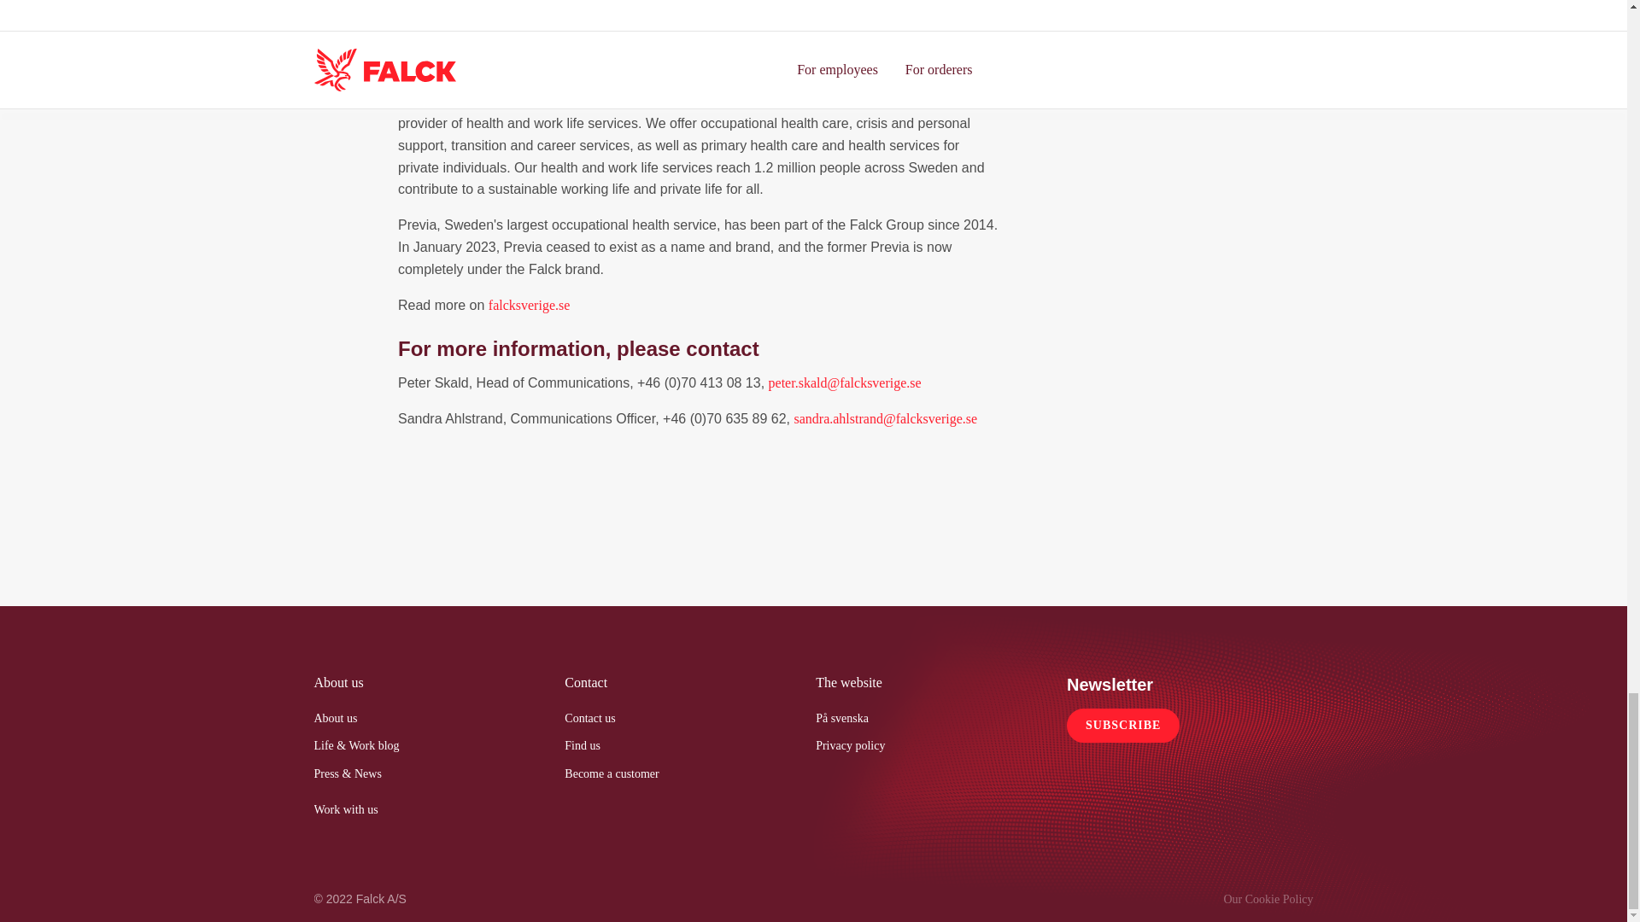 The width and height of the screenshot is (1640, 922). Describe the element at coordinates (336, 717) in the screenshot. I see `About us` at that location.